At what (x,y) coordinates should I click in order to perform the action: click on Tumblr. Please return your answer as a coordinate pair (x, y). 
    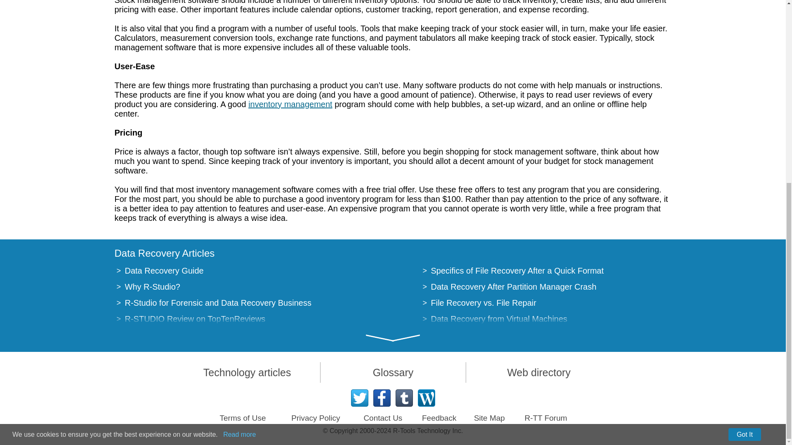
    Looking at the image, I should click on (404, 398).